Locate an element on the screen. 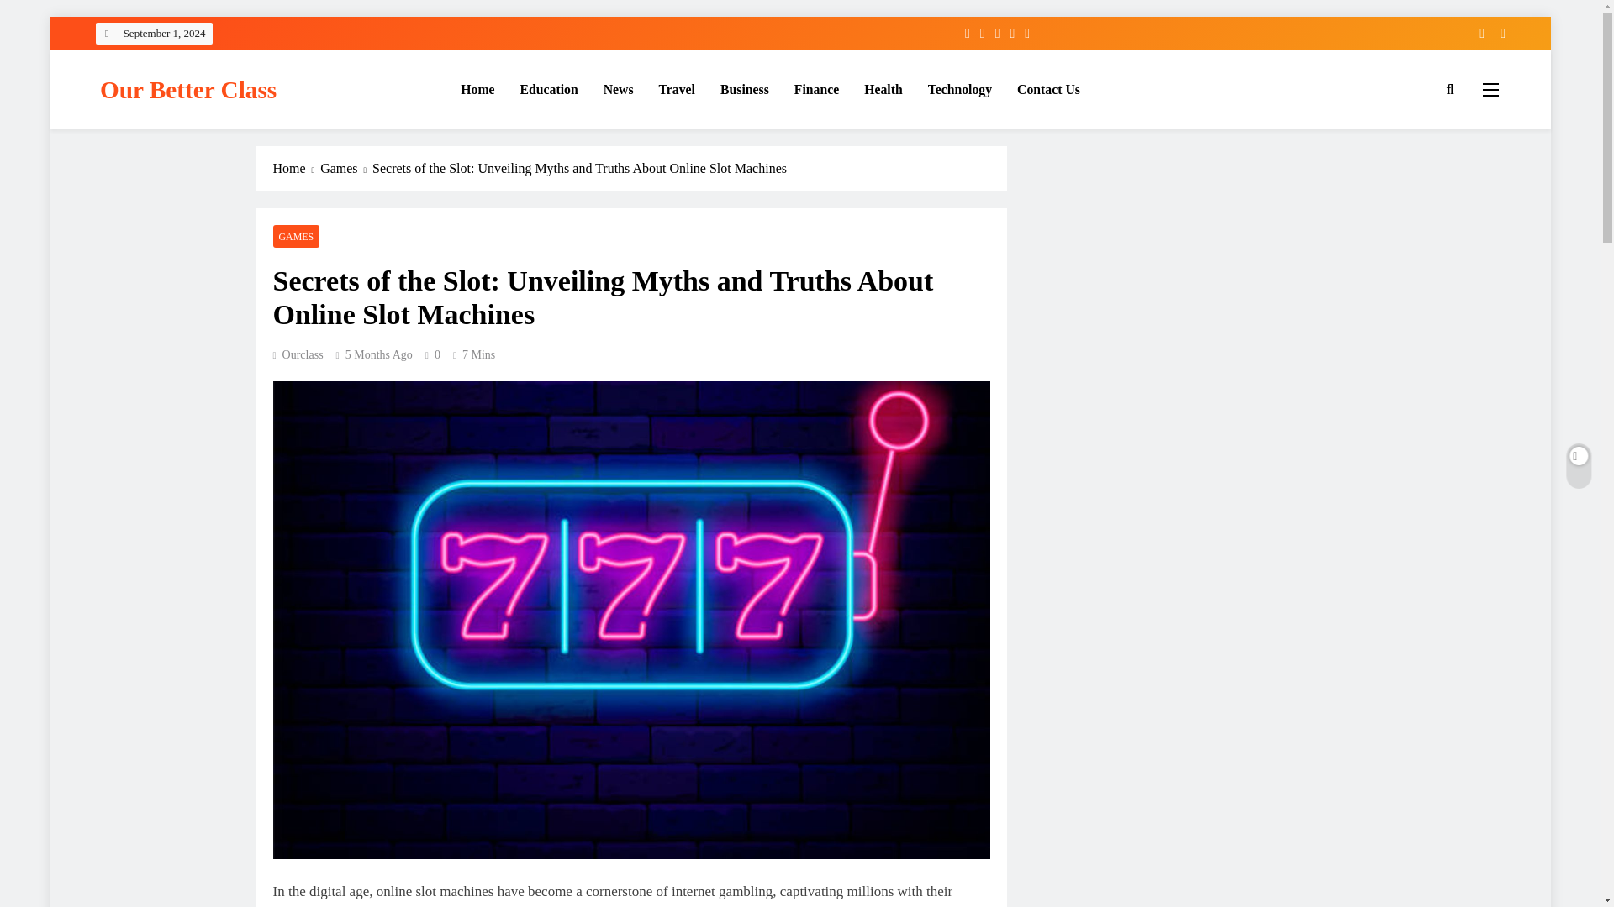  Home is located at coordinates (477, 89).